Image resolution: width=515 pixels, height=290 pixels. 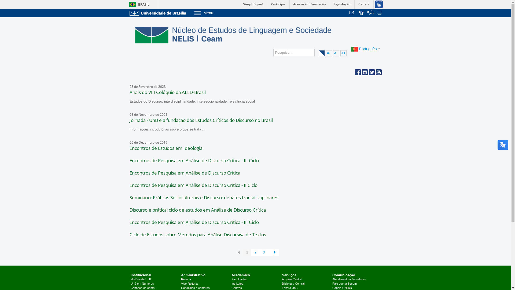 I want to click on  , so click(x=352, y=13).